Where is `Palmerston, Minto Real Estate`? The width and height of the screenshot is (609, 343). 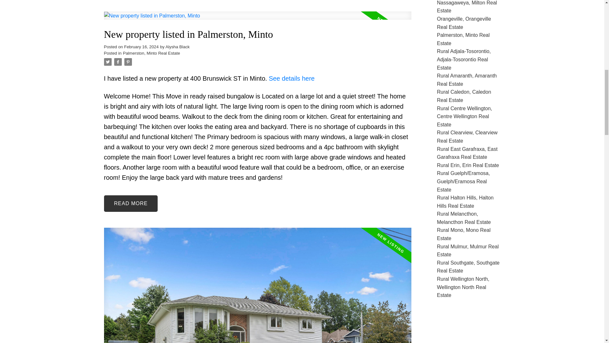
Palmerston, Minto Real Estate is located at coordinates (152, 53).